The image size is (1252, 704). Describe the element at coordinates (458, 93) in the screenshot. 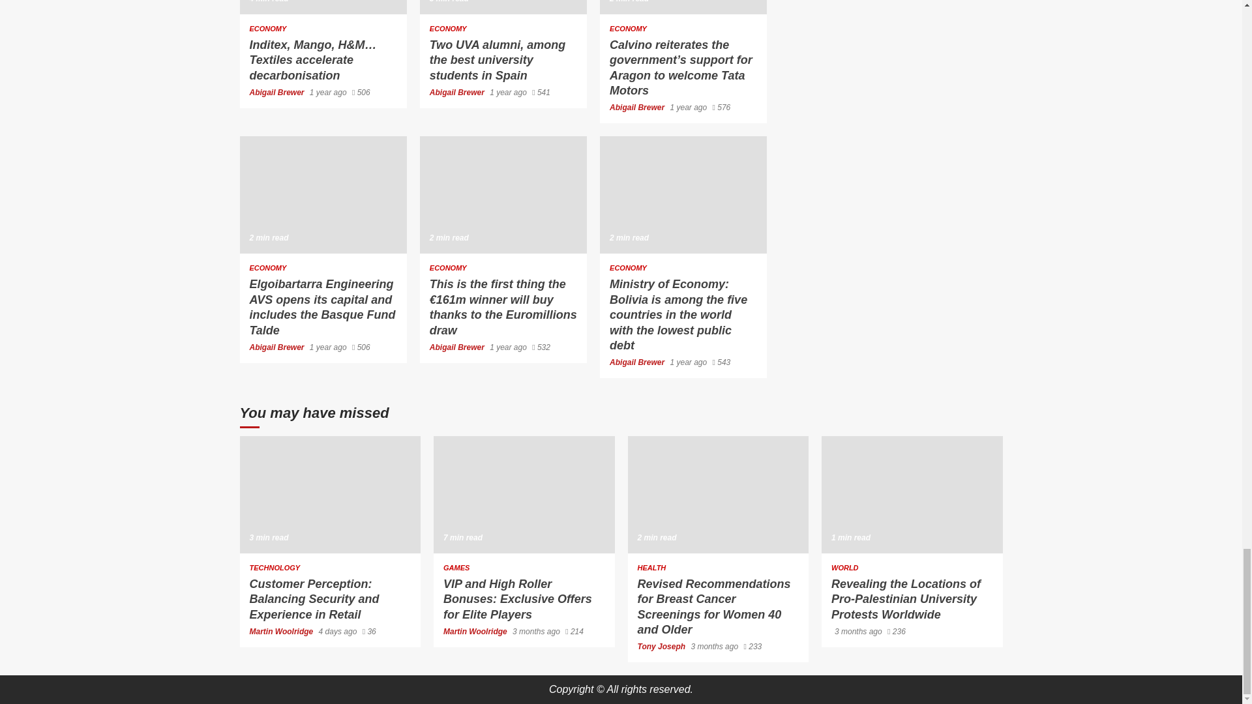

I see `Abigail Brewer` at that location.